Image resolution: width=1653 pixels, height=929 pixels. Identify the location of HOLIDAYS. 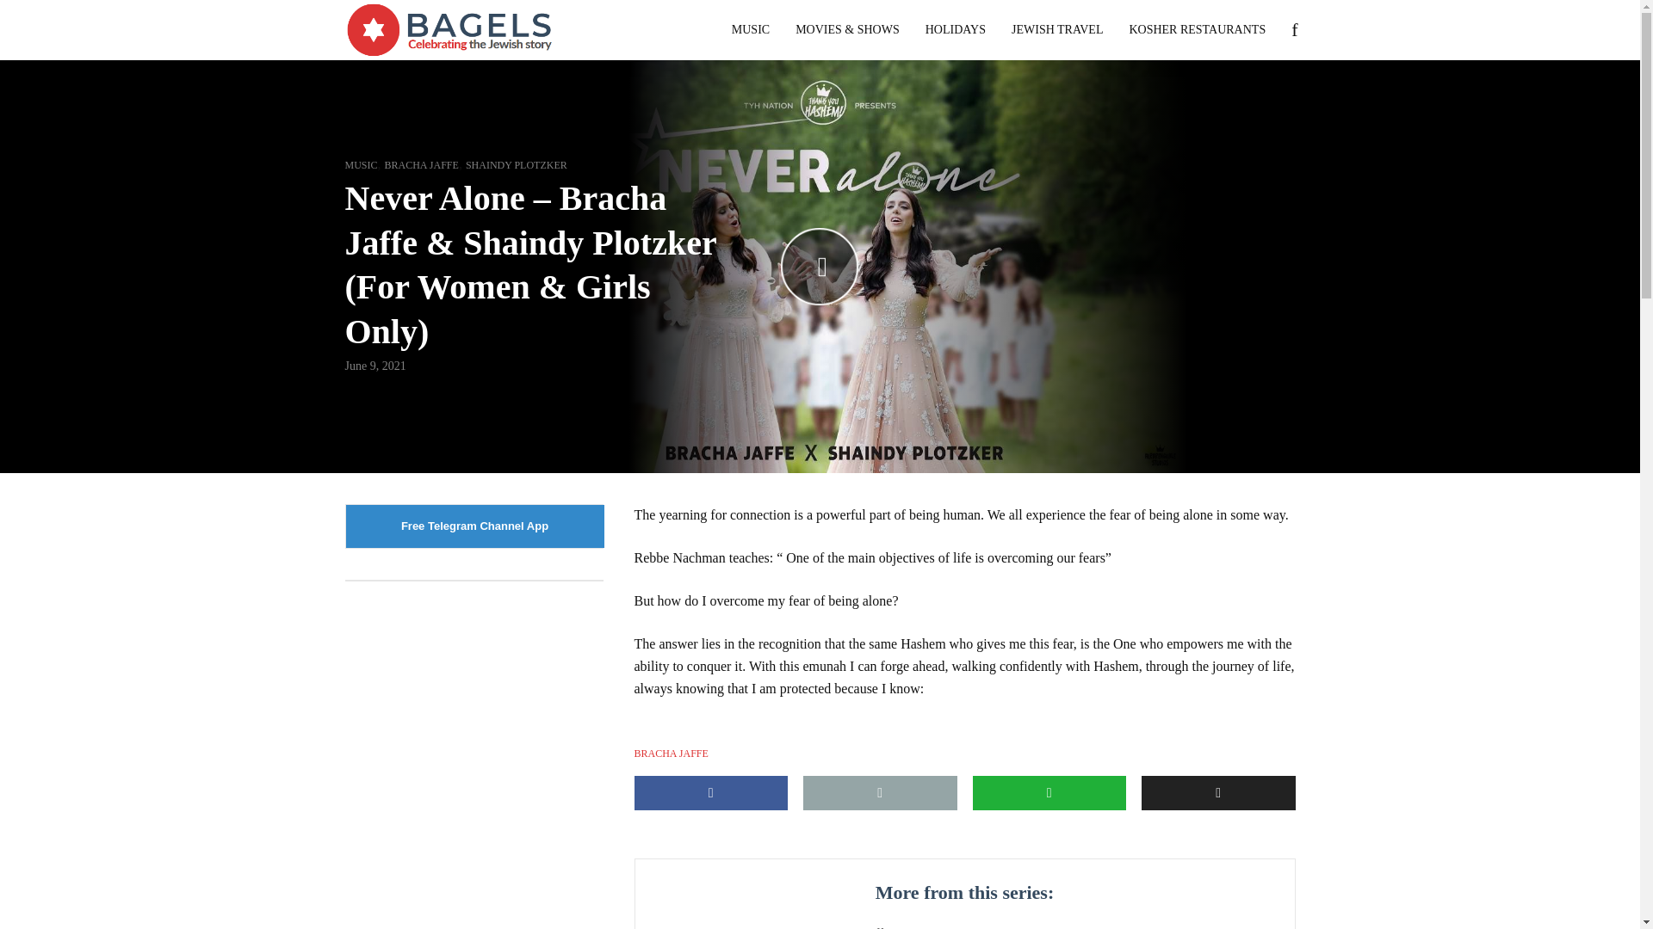
(955, 29).